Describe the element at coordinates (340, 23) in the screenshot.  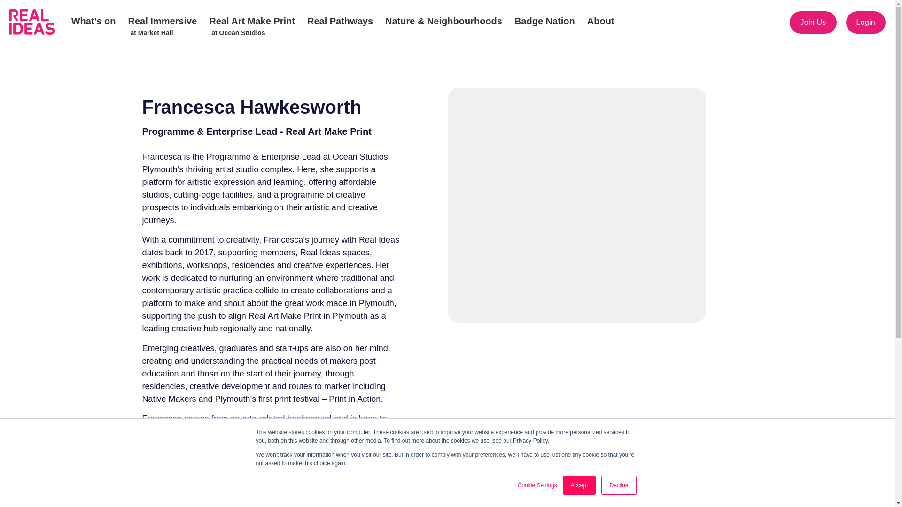
I see `Real Pathways` at that location.